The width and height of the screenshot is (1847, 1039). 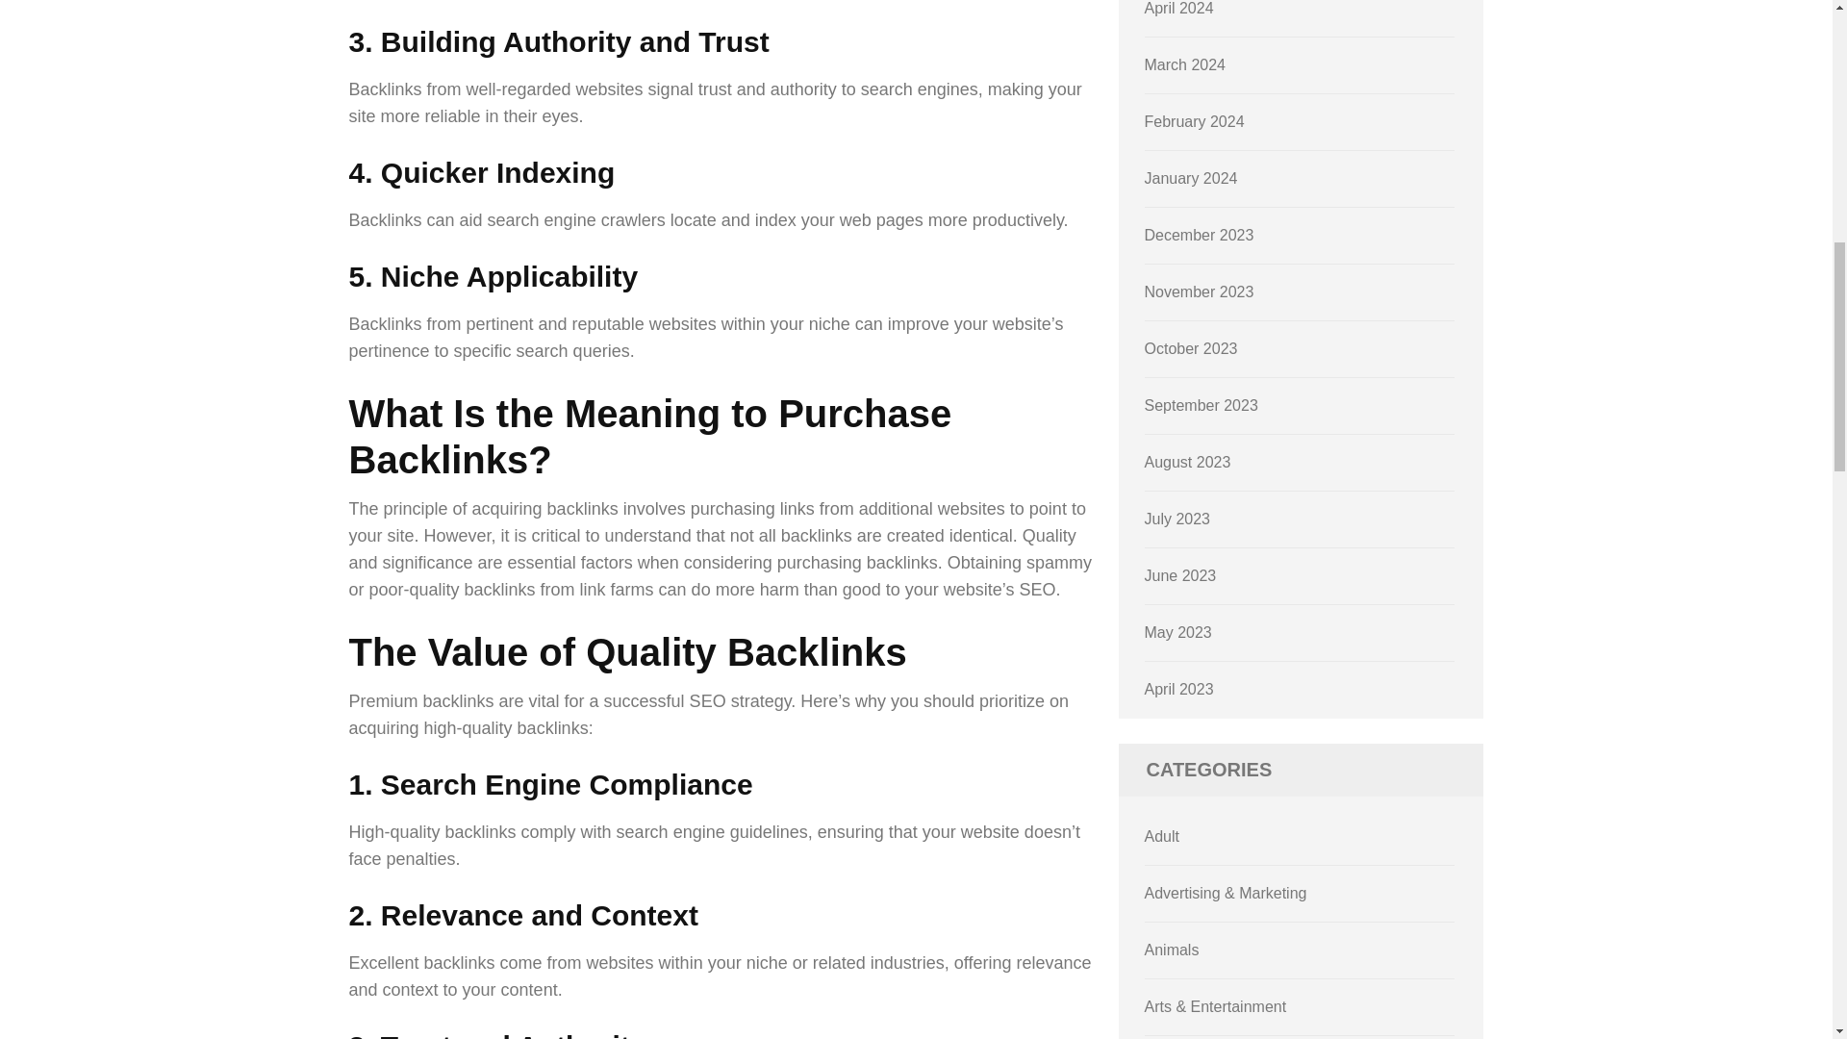 I want to click on August 2023, so click(x=1188, y=462).